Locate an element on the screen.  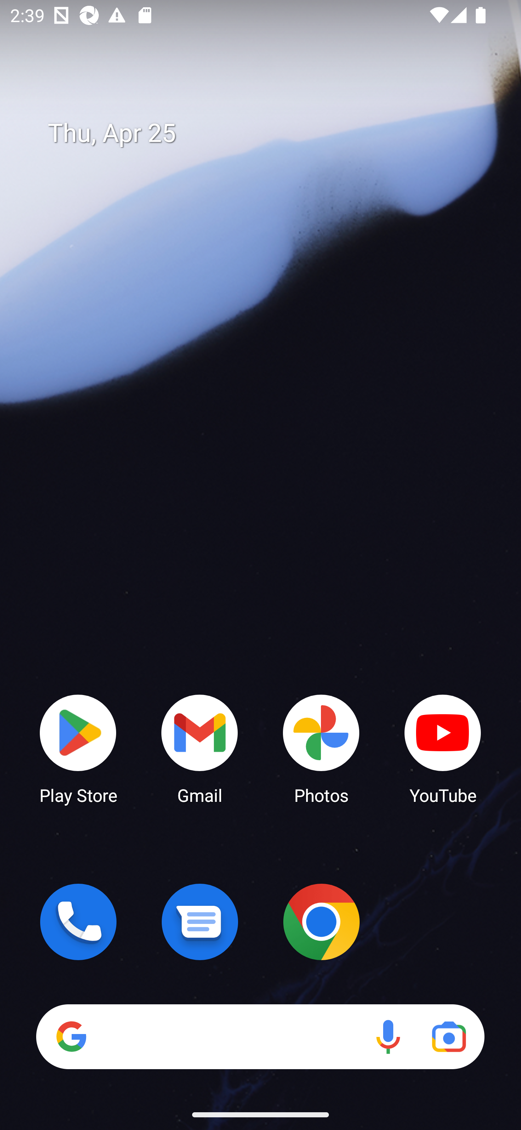
Messages is located at coordinates (200, 922).